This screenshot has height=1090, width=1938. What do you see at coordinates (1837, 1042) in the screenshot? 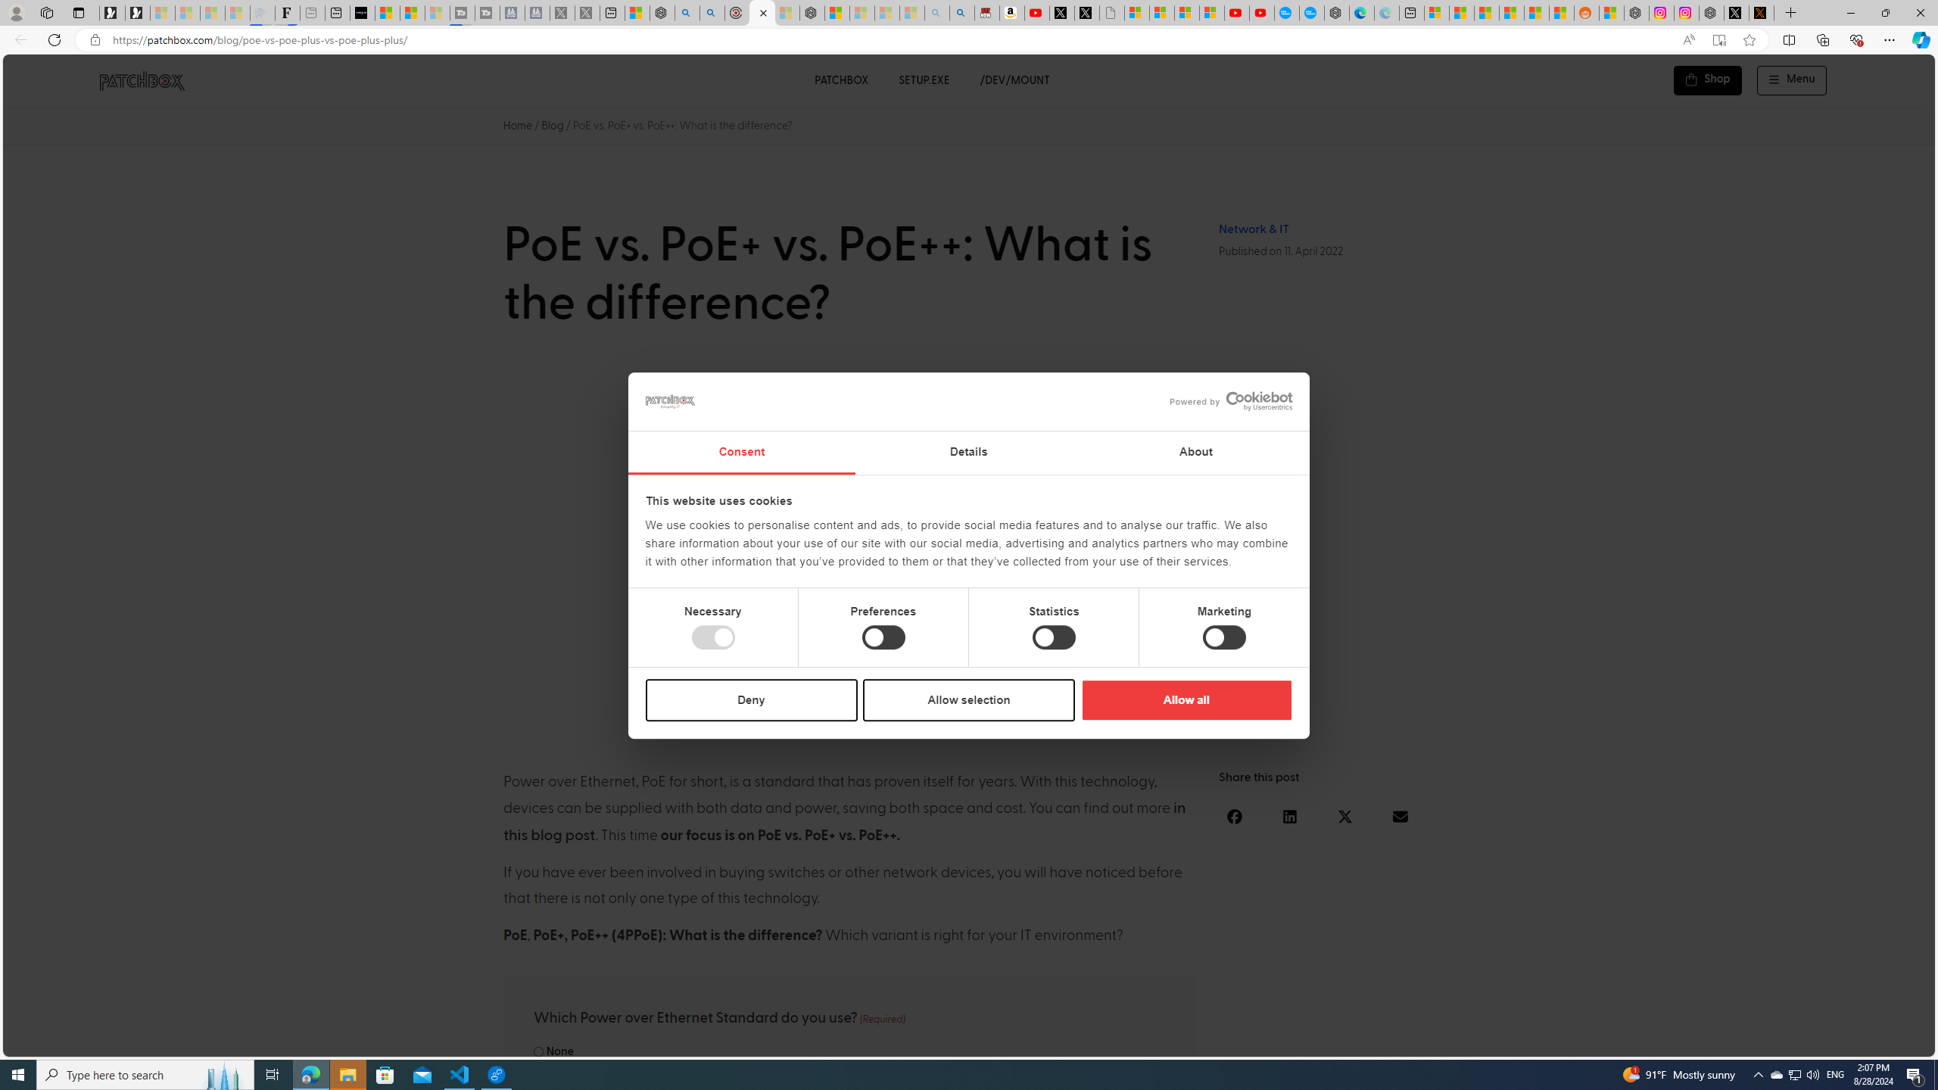
I see `Language switcher : Greek` at bounding box center [1837, 1042].